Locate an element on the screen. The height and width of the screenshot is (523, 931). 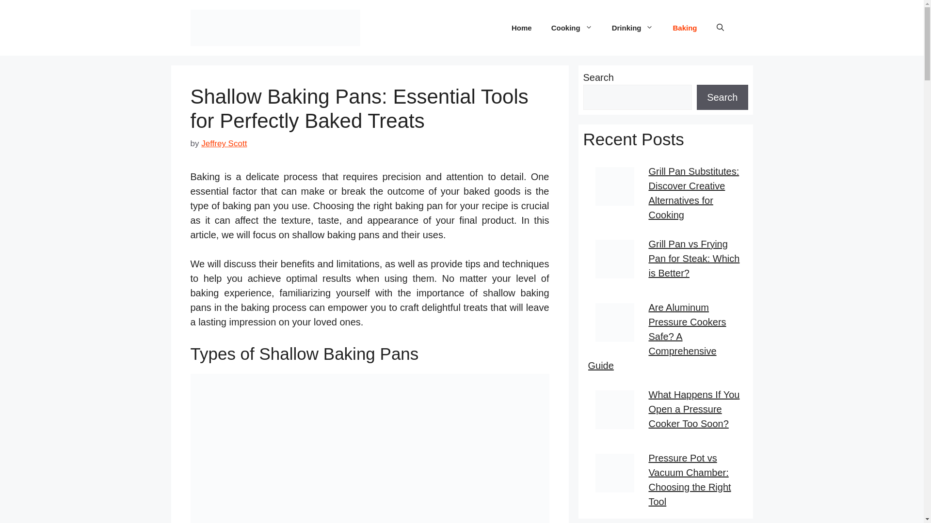
Baking is located at coordinates (685, 28).